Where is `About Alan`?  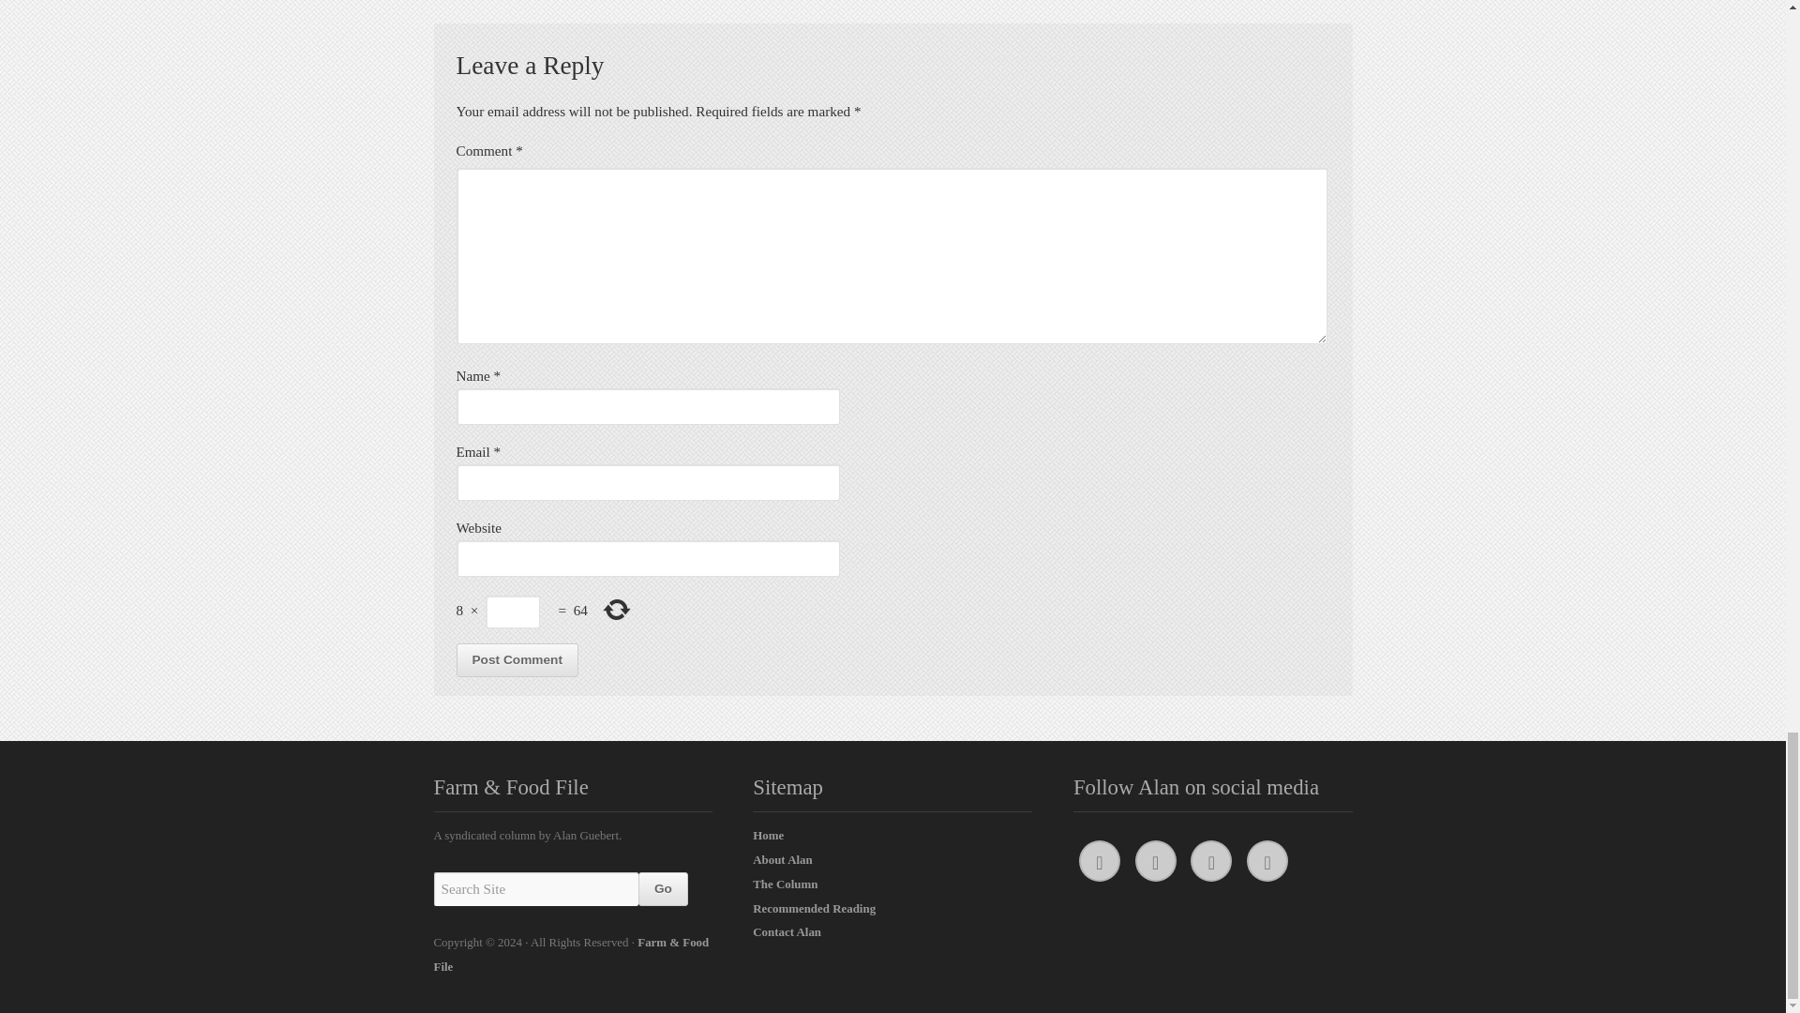
About Alan is located at coordinates (782, 859).